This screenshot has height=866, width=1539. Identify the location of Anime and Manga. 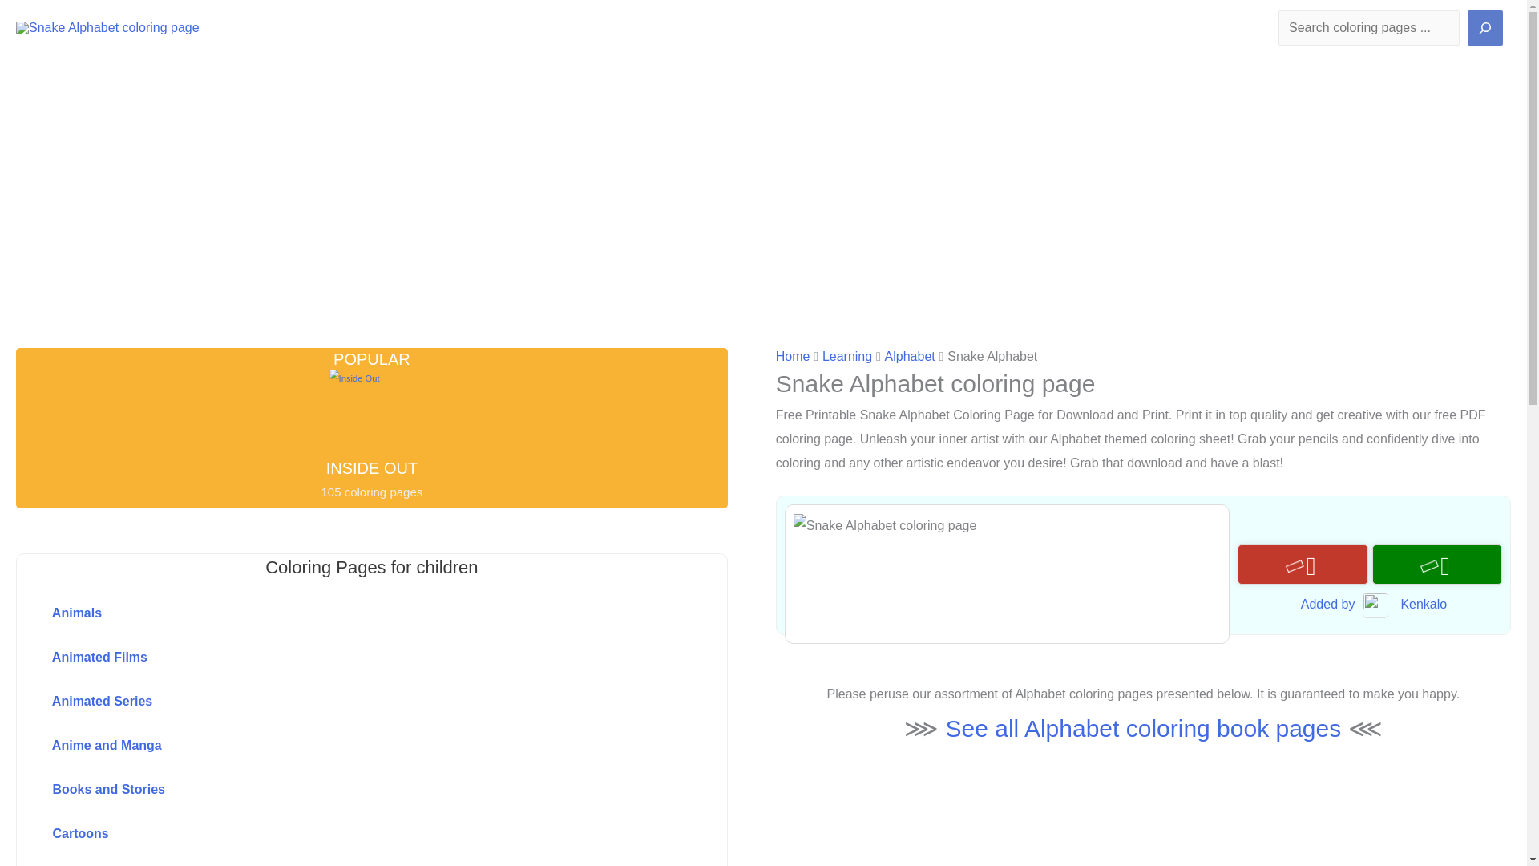
(336, 747).